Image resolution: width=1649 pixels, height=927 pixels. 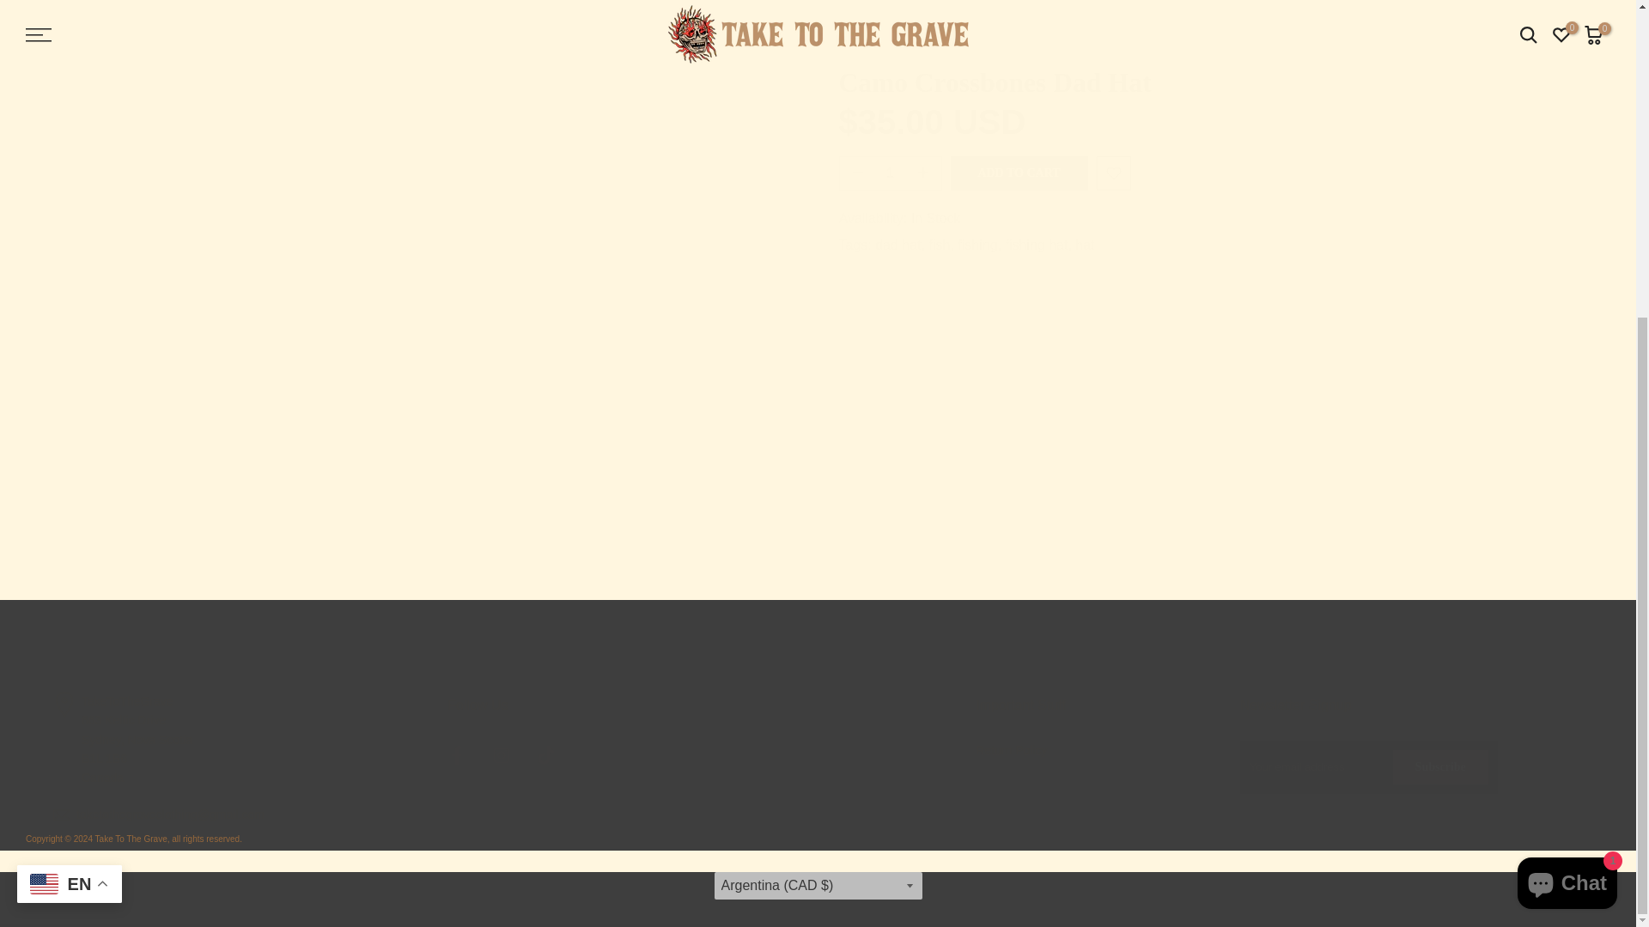 What do you see at coordinates (905, 494) in the screenshot?
I see `1` at bounding box center [905, 494].